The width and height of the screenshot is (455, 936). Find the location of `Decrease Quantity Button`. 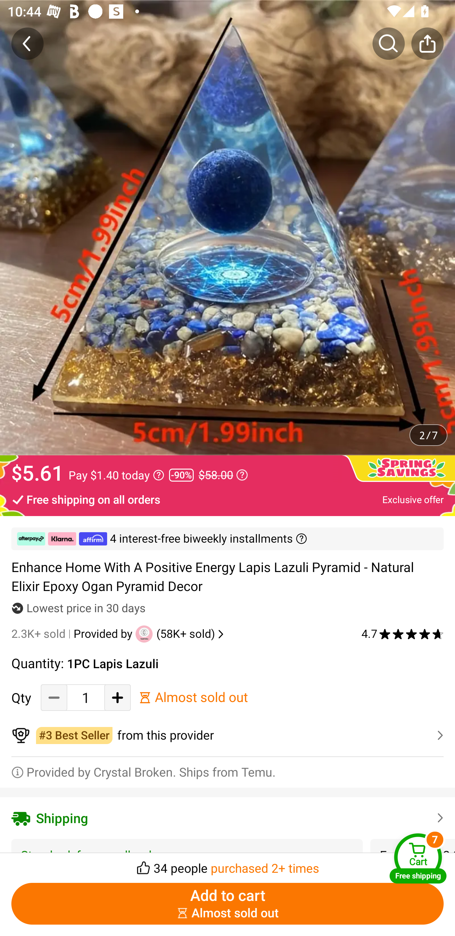

Decrease Quantity Button is located at coordinates (54, 697).